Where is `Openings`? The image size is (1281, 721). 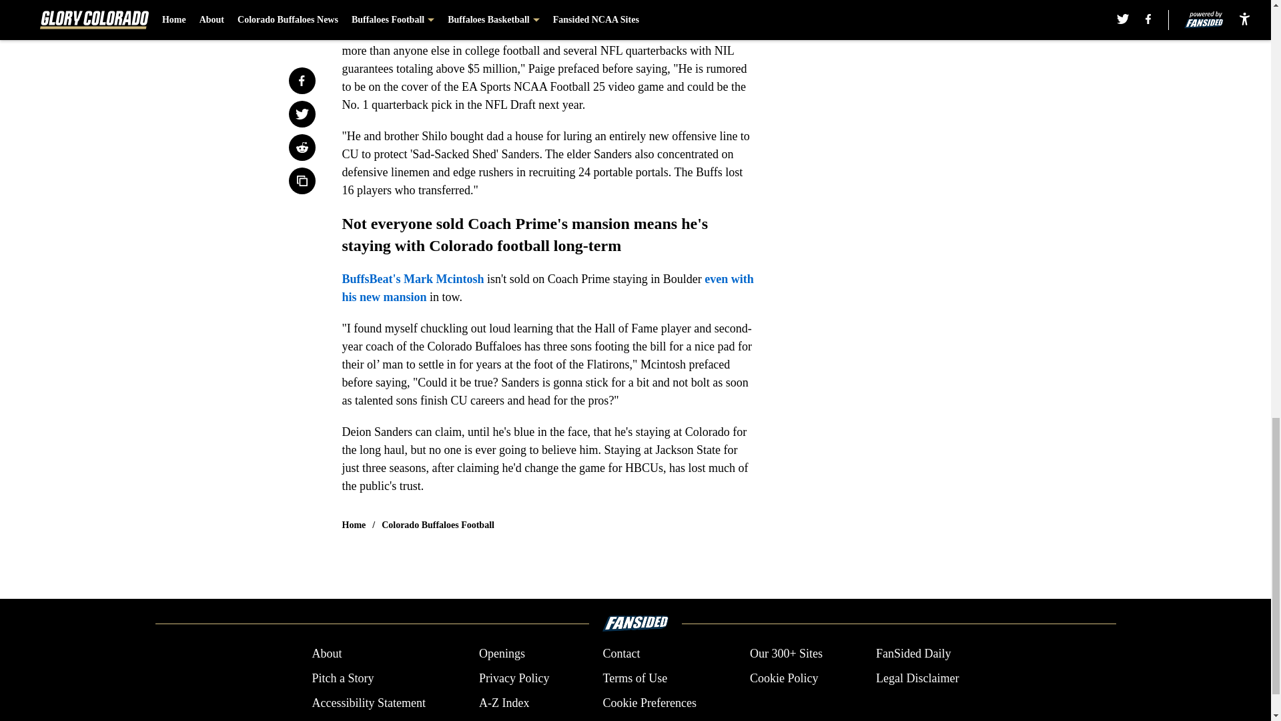
Openings is located at coordinates (502, 653).